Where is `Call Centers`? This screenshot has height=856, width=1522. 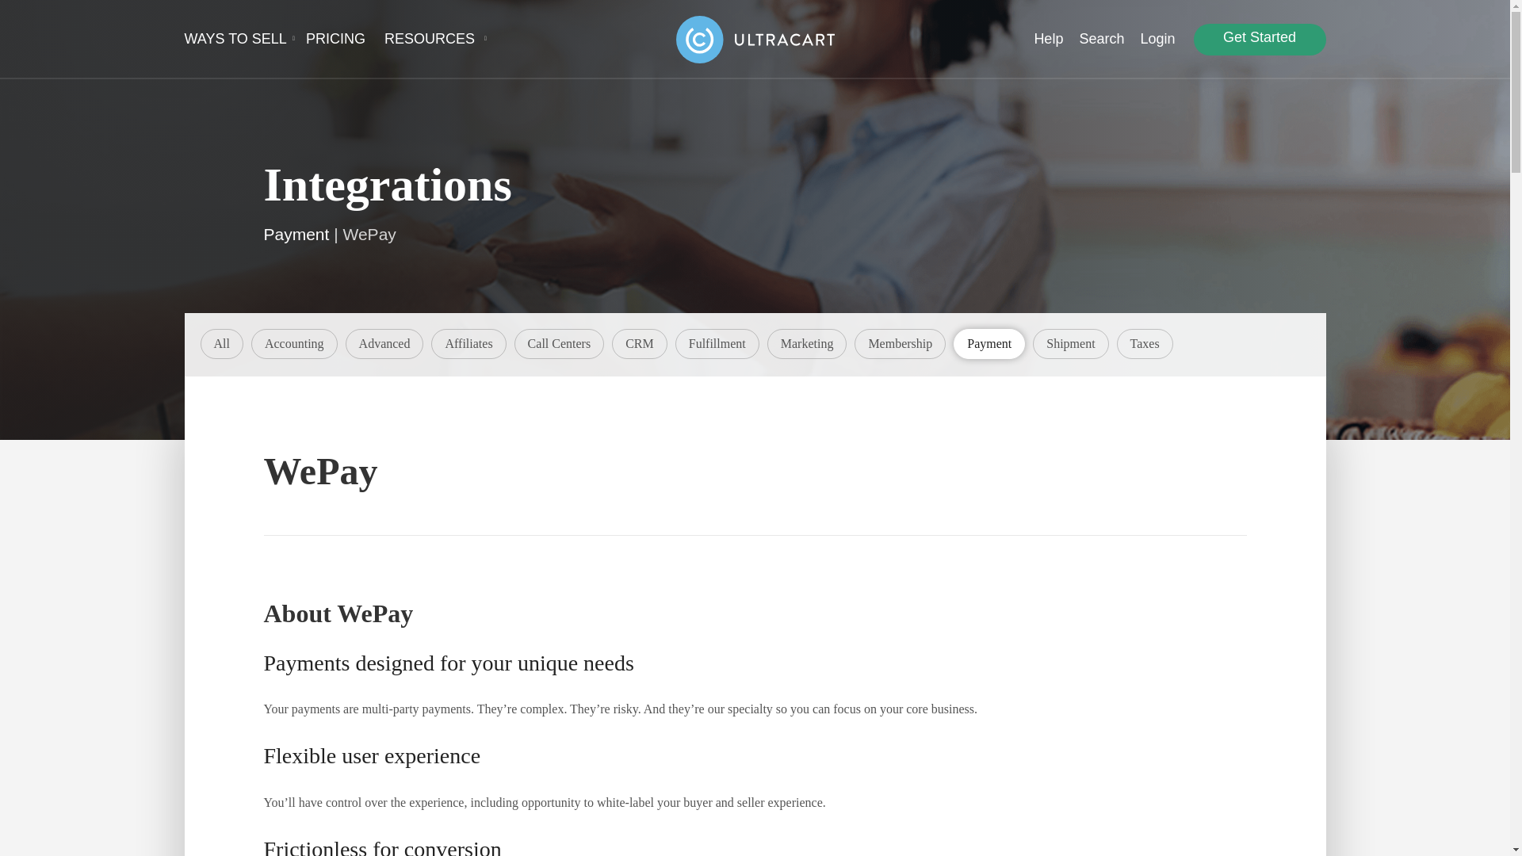 Call Centers is located at coordinates (560, 343).